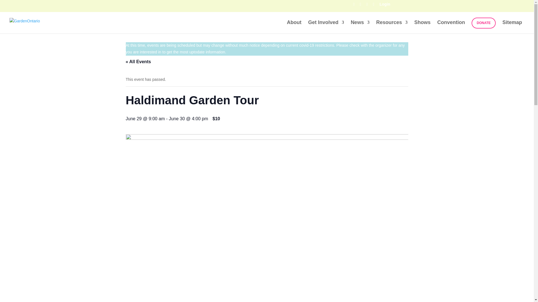  I want to click on Resources, so click(392, 27).